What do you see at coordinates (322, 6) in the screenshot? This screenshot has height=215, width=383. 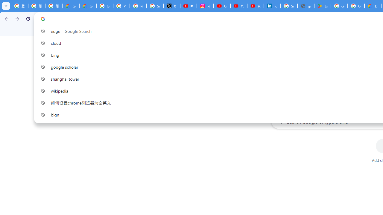 I see `Last Shelter: Survival - Apps on Google Play` at bounding box center [322, 6].